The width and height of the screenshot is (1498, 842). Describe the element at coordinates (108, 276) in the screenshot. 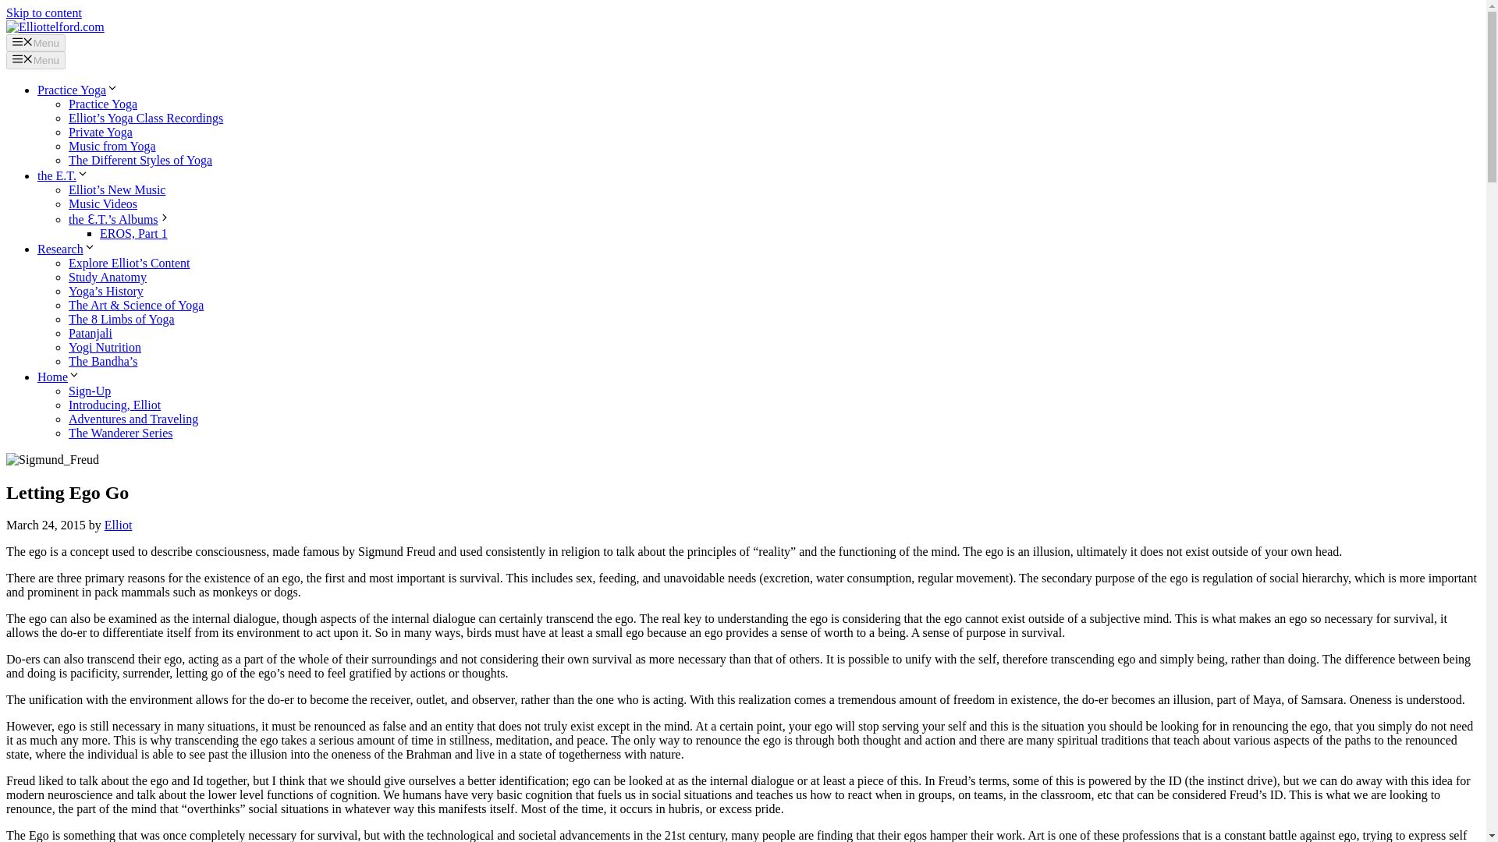

I see `Study Anatomy` at that location.